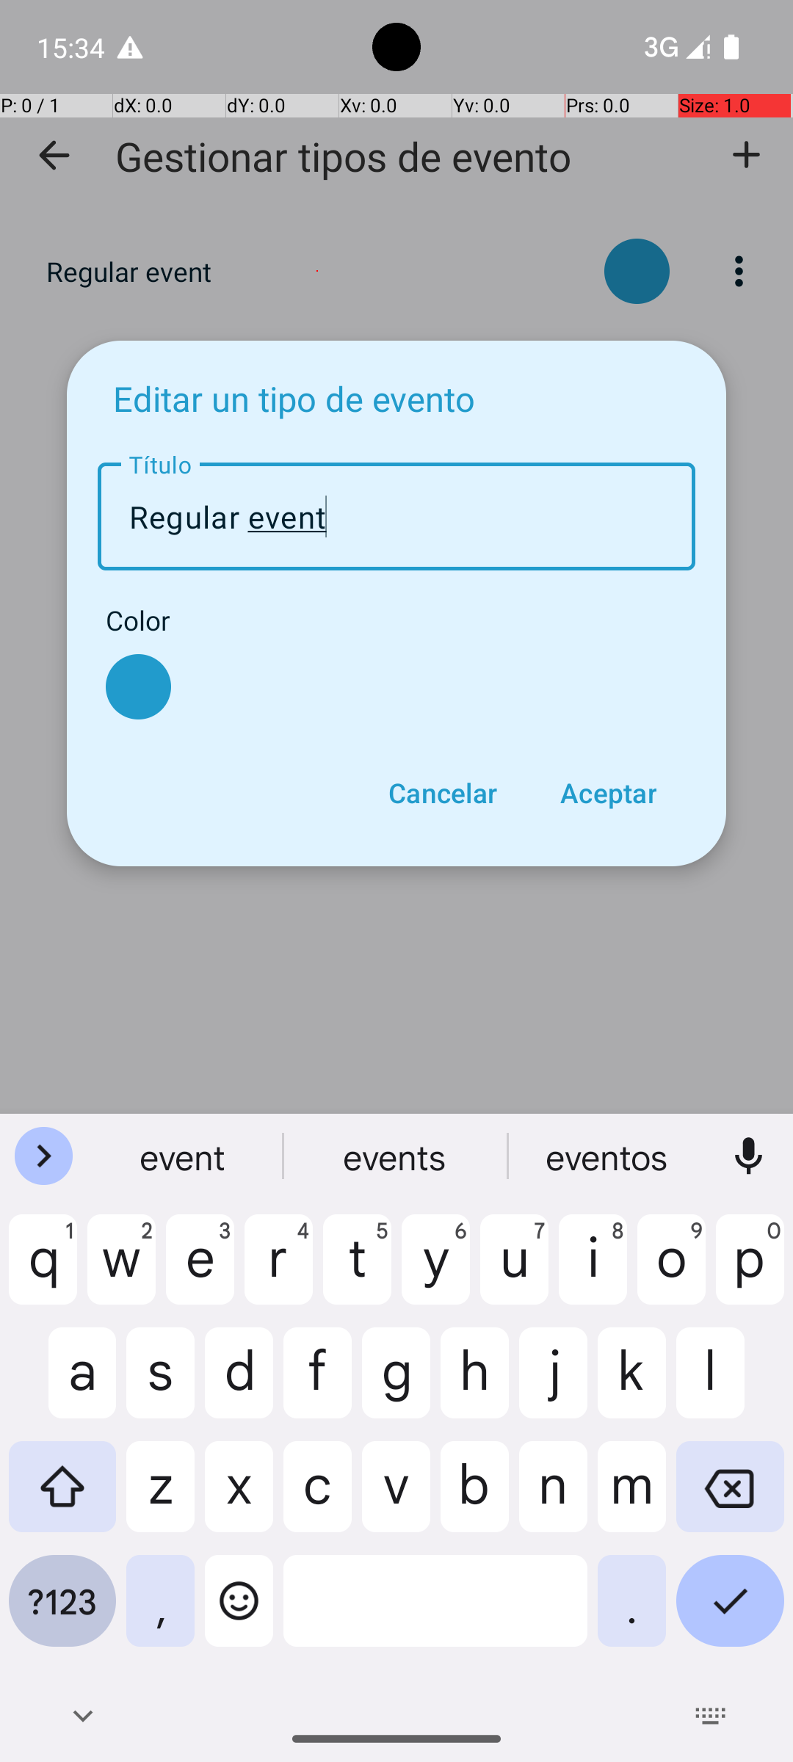 Image resolution: width=793 pixels, height=1762 pixels. Describe the element at coordinates (294, 398) in the screenshot. I see `Editar un tipo de evento` at that location.